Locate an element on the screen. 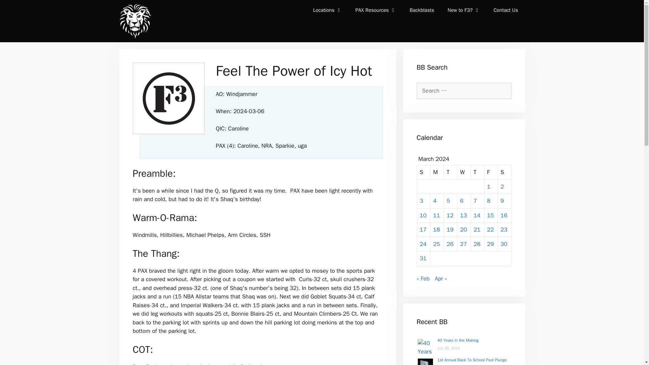 The image size is (649, 365). Search for: is located at coordinates (464, 91).